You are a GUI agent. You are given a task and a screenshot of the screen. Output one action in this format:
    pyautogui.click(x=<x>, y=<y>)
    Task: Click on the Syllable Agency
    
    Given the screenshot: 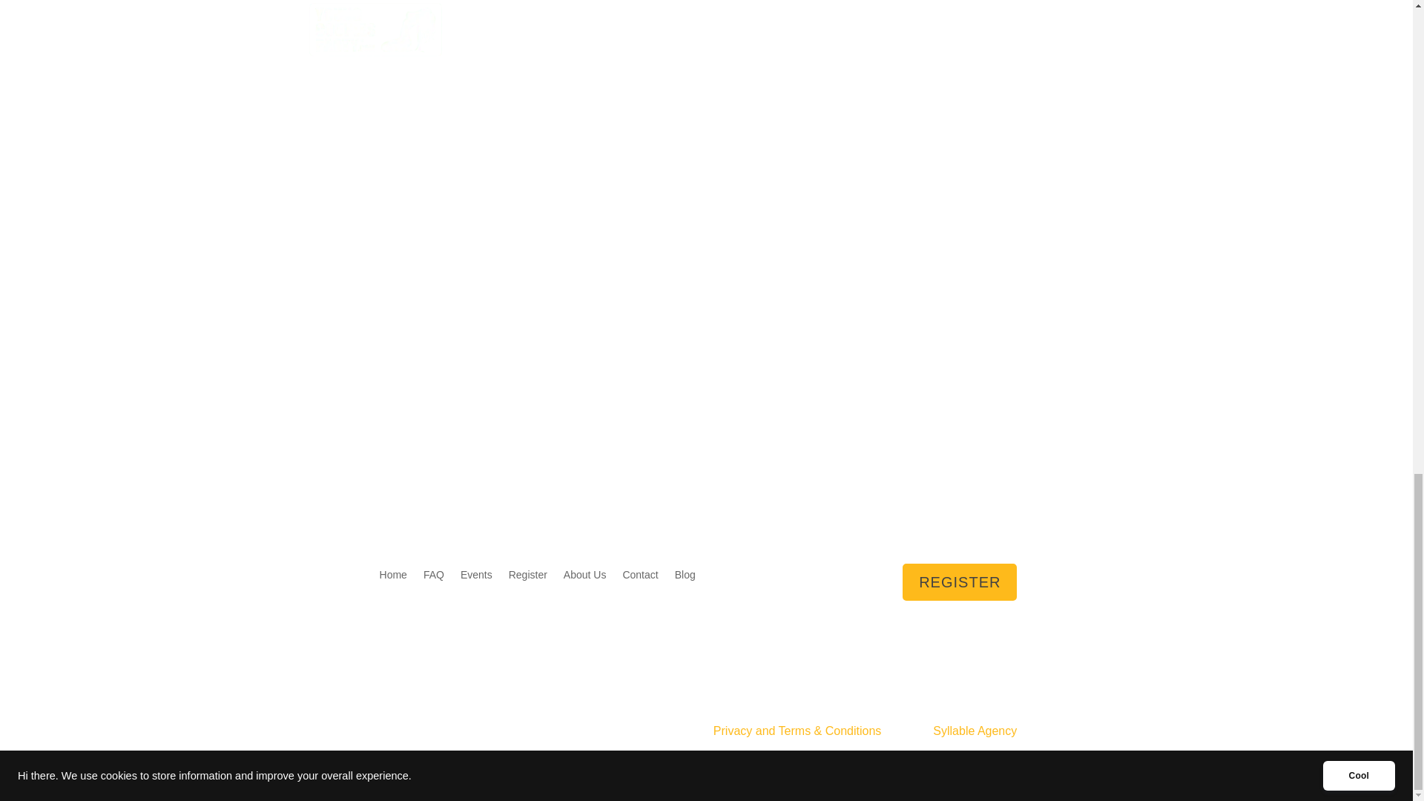 What is the action you would take?
    pyautogui.click(x=975, y=731)
    